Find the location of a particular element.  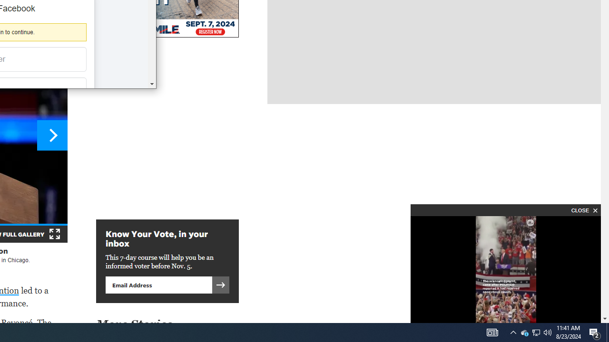

Q2790: 100% is located at coordinates (608, 332).